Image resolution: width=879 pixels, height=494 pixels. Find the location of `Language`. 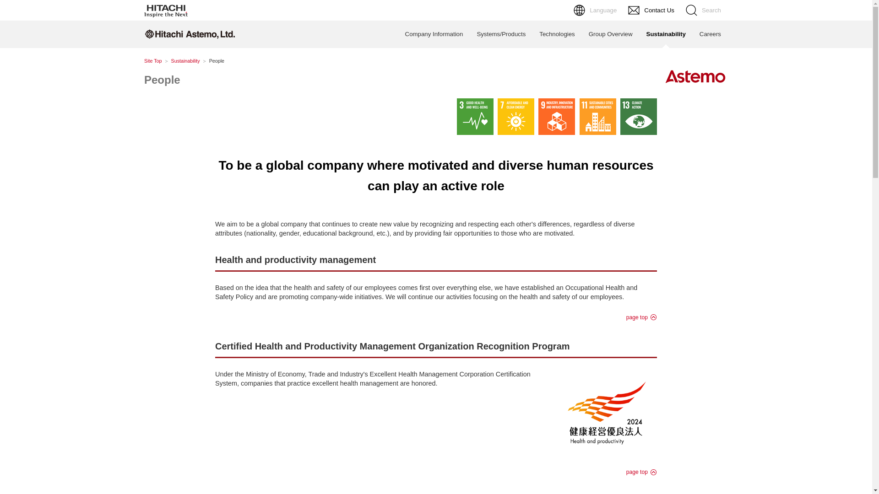

Language is located at coordinates (596, 10).